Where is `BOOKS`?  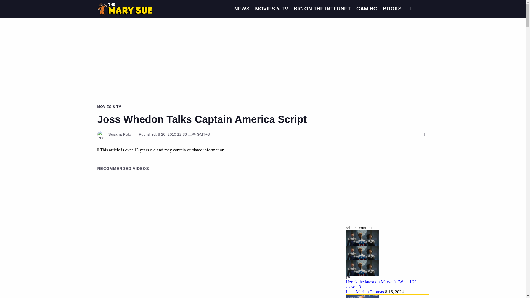 BOOKS is located at coordinates (392, 9).